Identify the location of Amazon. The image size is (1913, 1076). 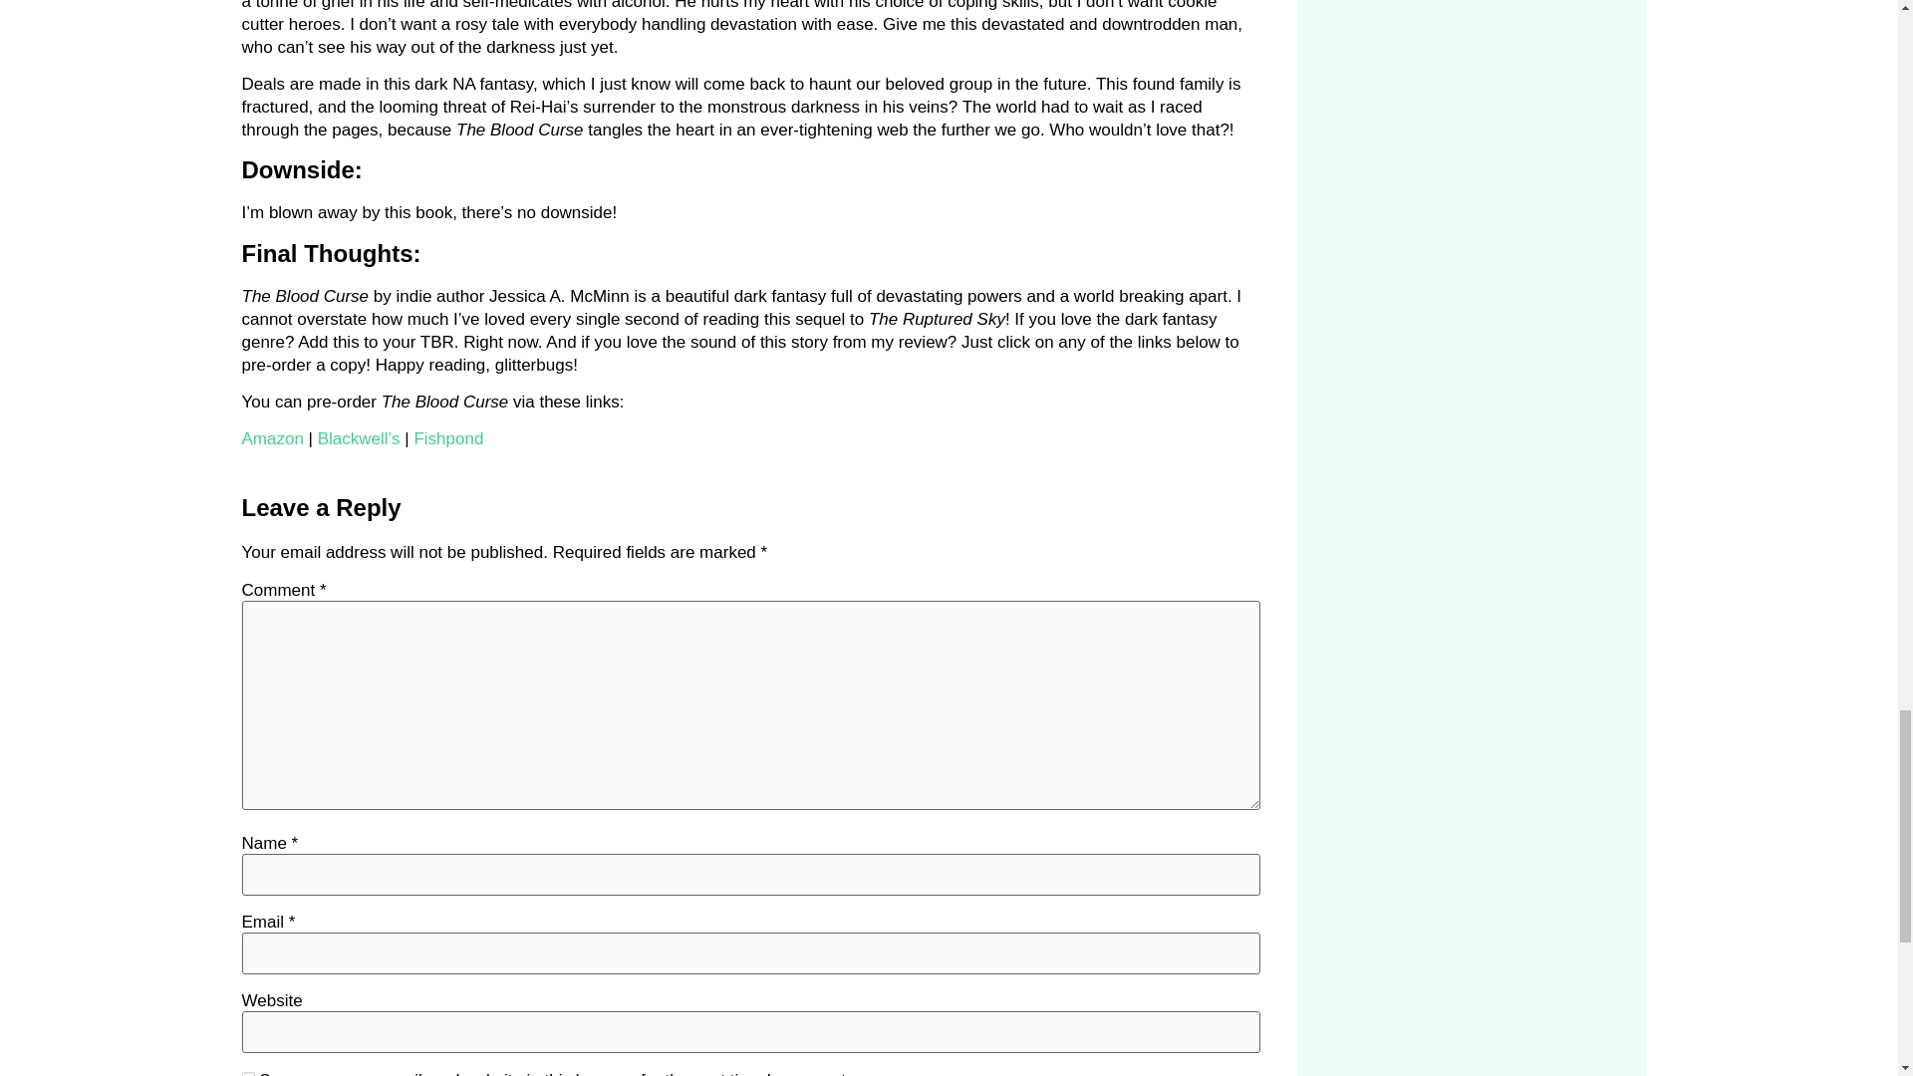
(271, 438).